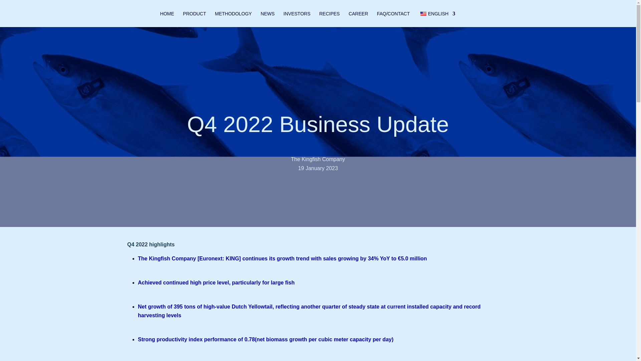 This screenshot has height=361, width=641. What do you see at coordinates (358, 19) in the screenshot?
I see `CAREER` at bounding box center [358, 19].